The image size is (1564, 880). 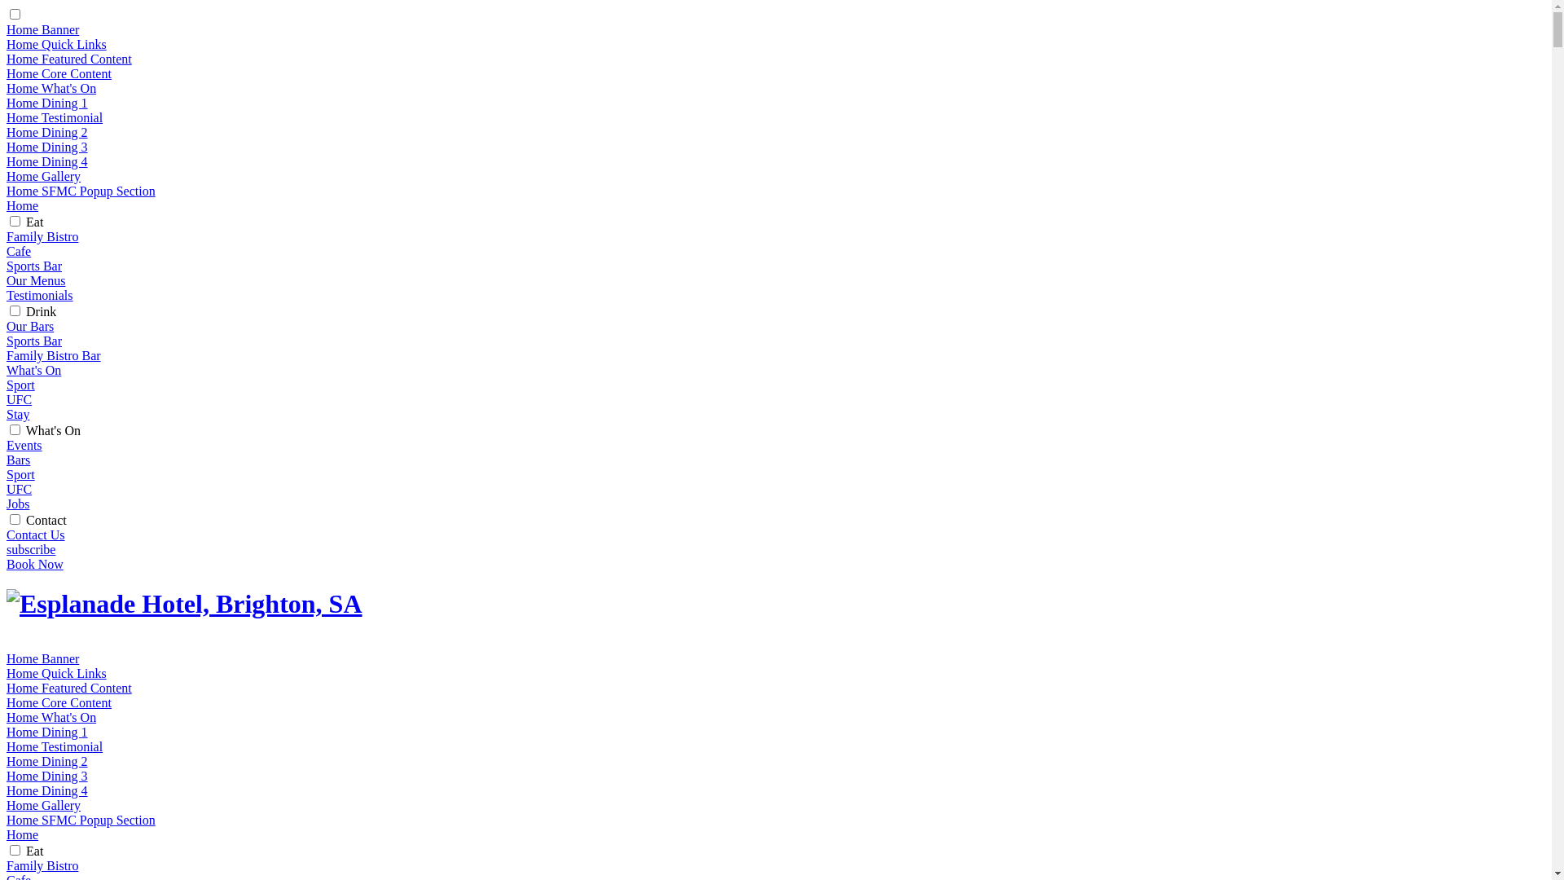 I want to click on Bars, so click(x=18, y=460).